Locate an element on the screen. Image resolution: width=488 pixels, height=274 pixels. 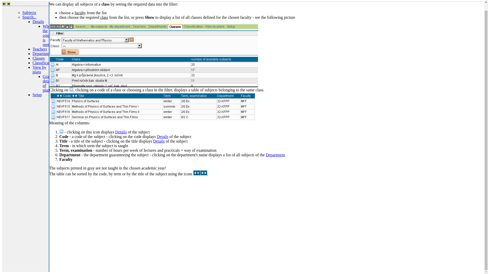
1403.png is located at coordinates (71, 89).